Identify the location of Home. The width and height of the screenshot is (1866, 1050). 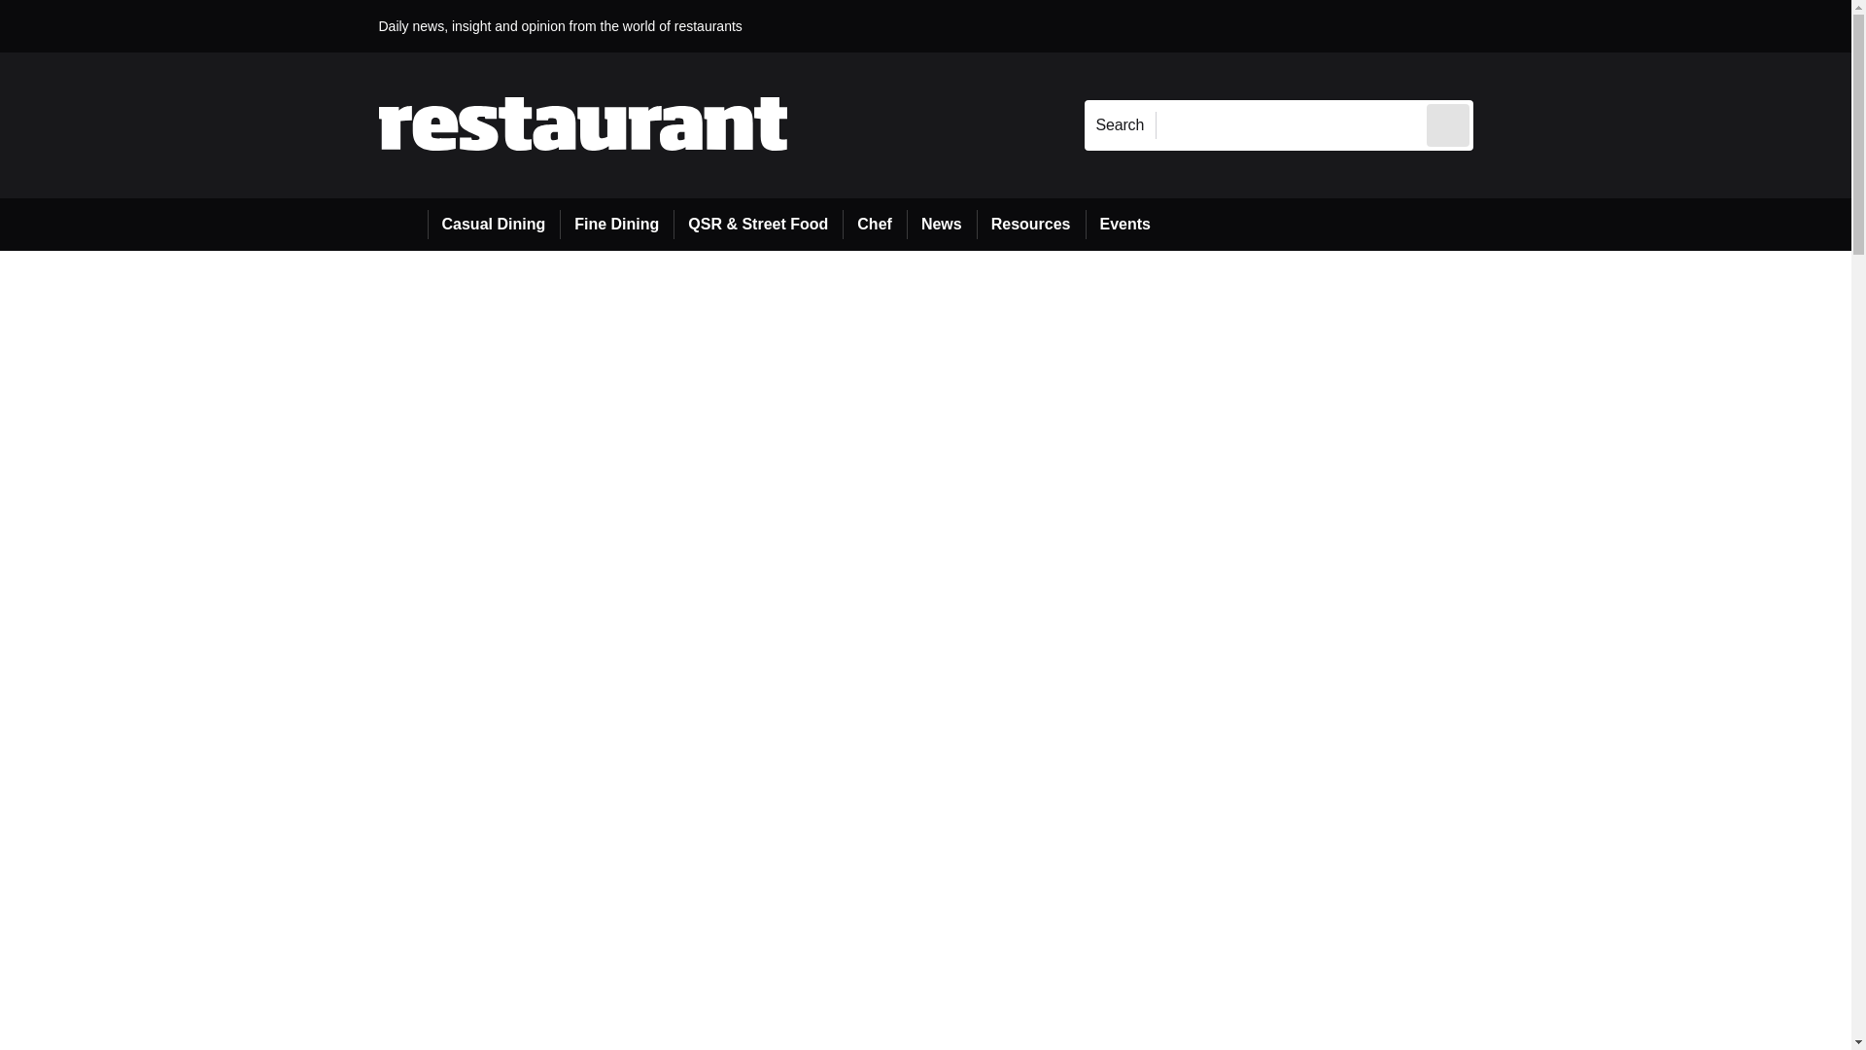
(402, 225).